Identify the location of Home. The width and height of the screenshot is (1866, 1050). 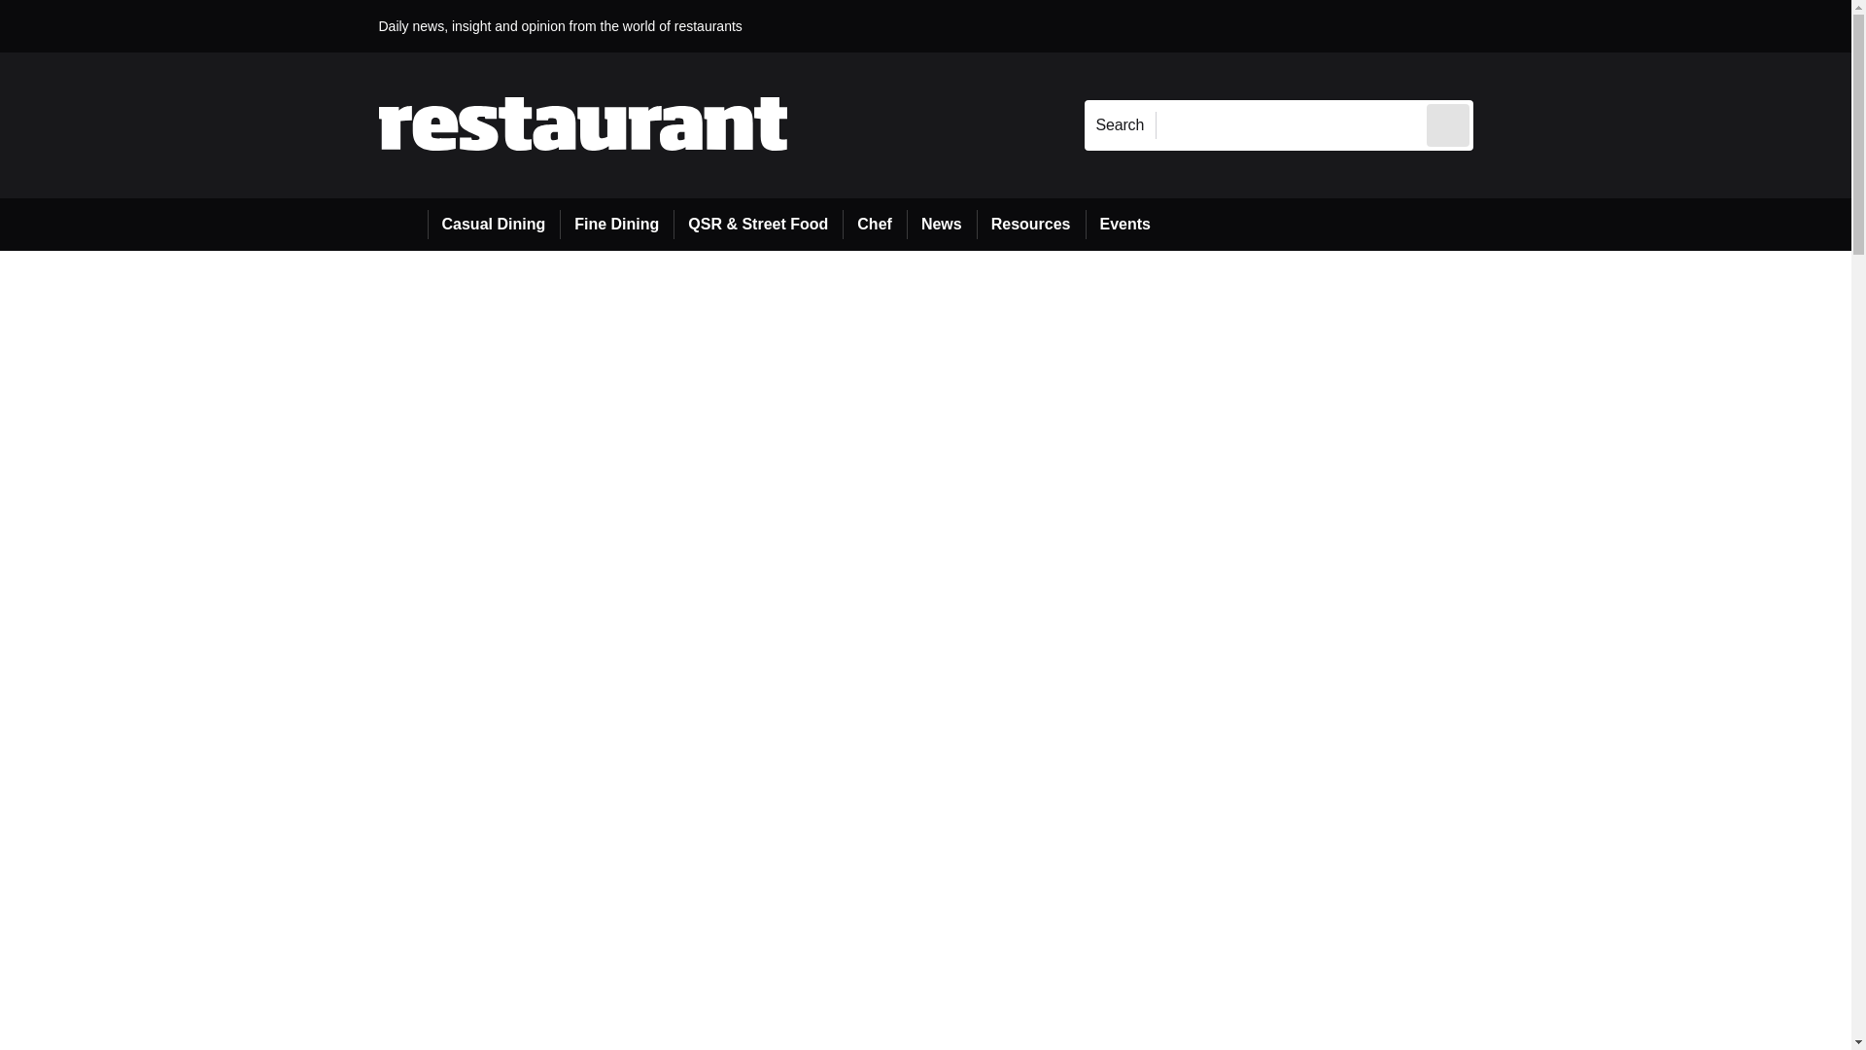
(402, 225).